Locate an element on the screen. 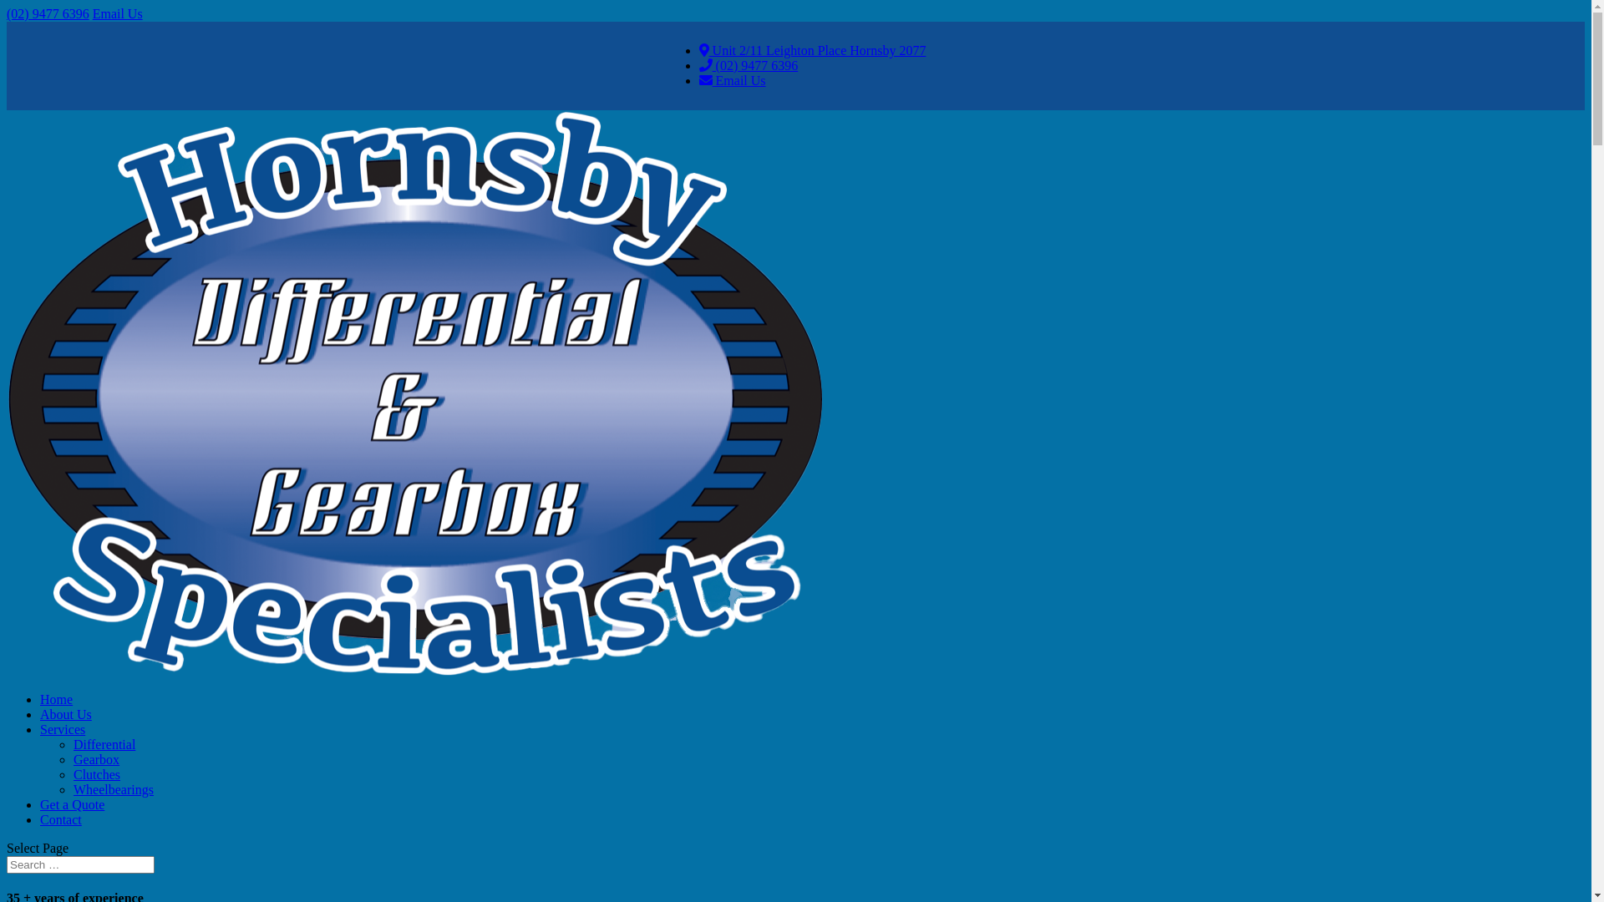  Get a Quote is located at coordinates (72, 805).